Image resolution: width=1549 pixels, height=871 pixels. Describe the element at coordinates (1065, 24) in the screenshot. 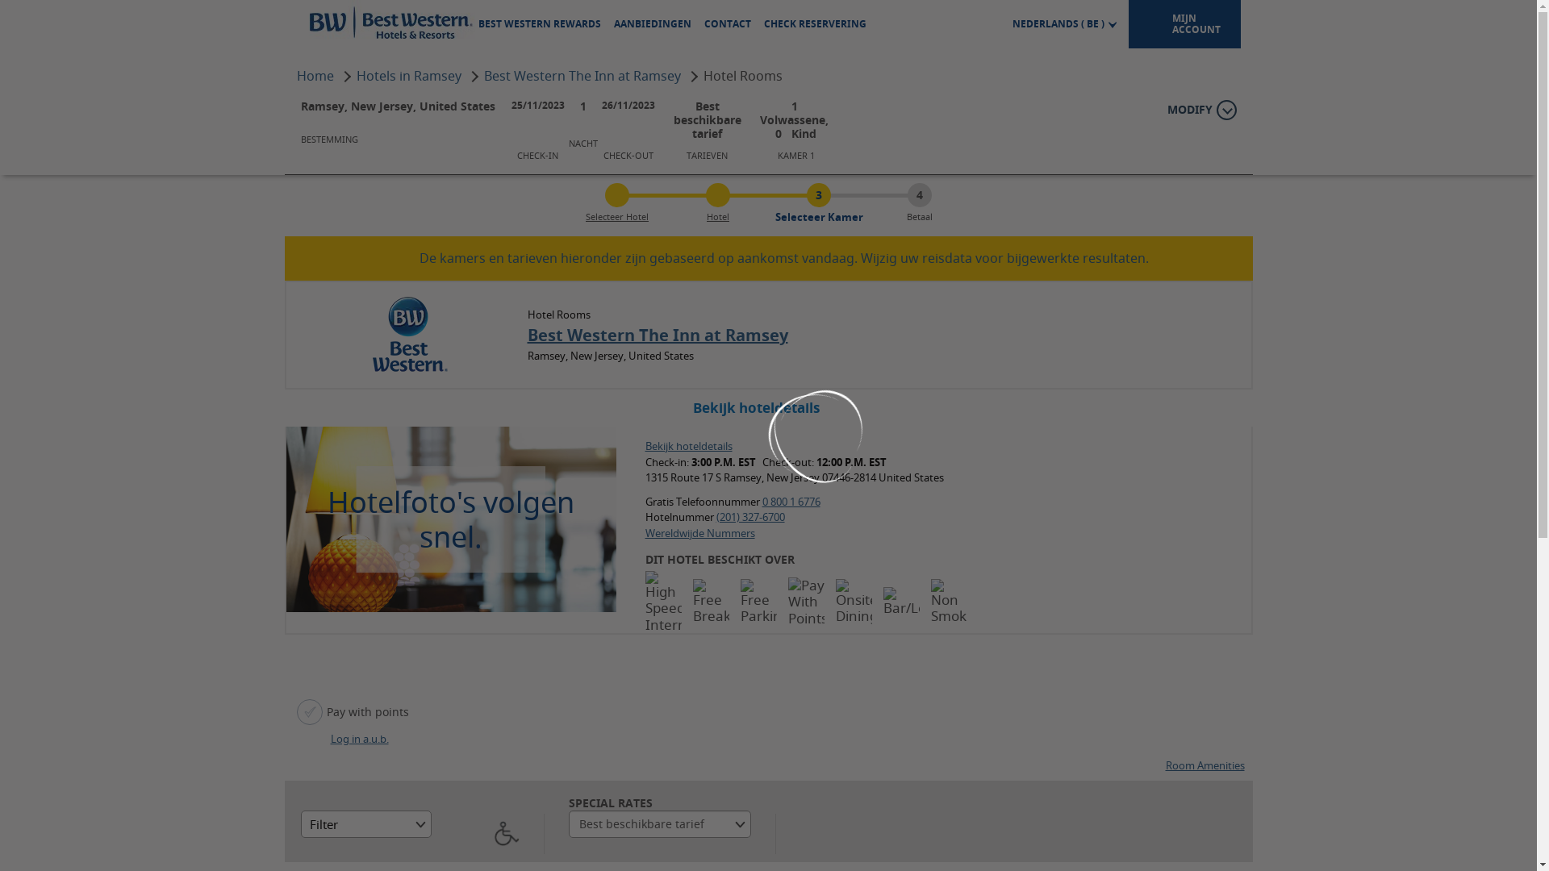

I see `NEDERLANDS ( BE )` at that location.